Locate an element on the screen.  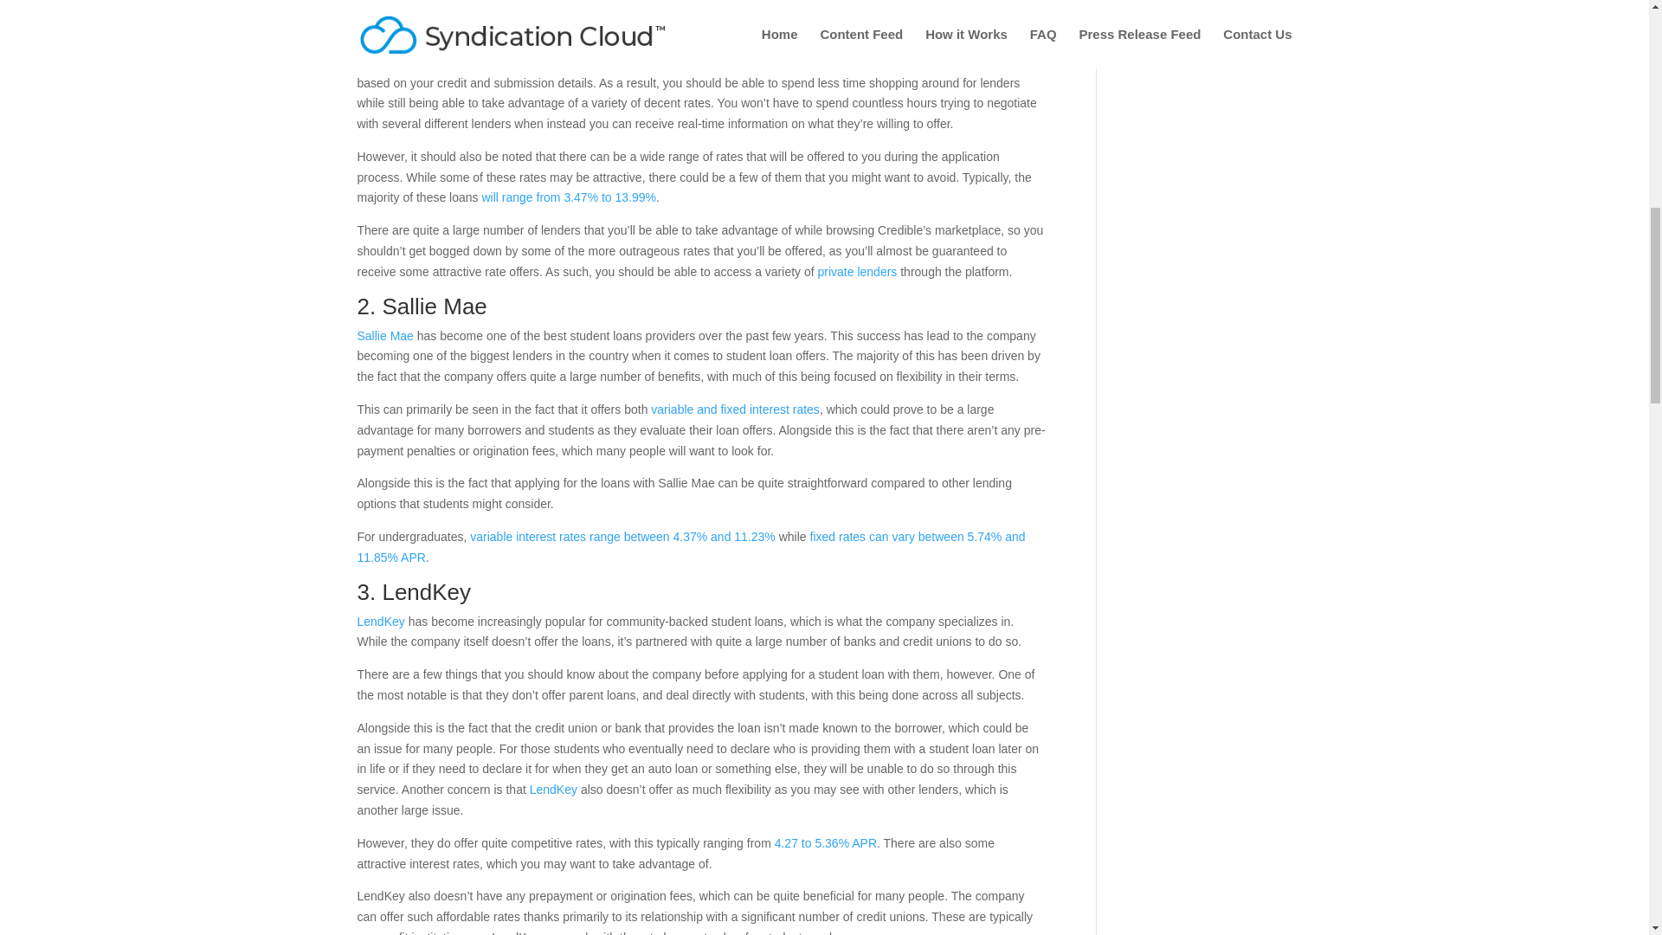
LendKey is located at coordinates (380, 621).